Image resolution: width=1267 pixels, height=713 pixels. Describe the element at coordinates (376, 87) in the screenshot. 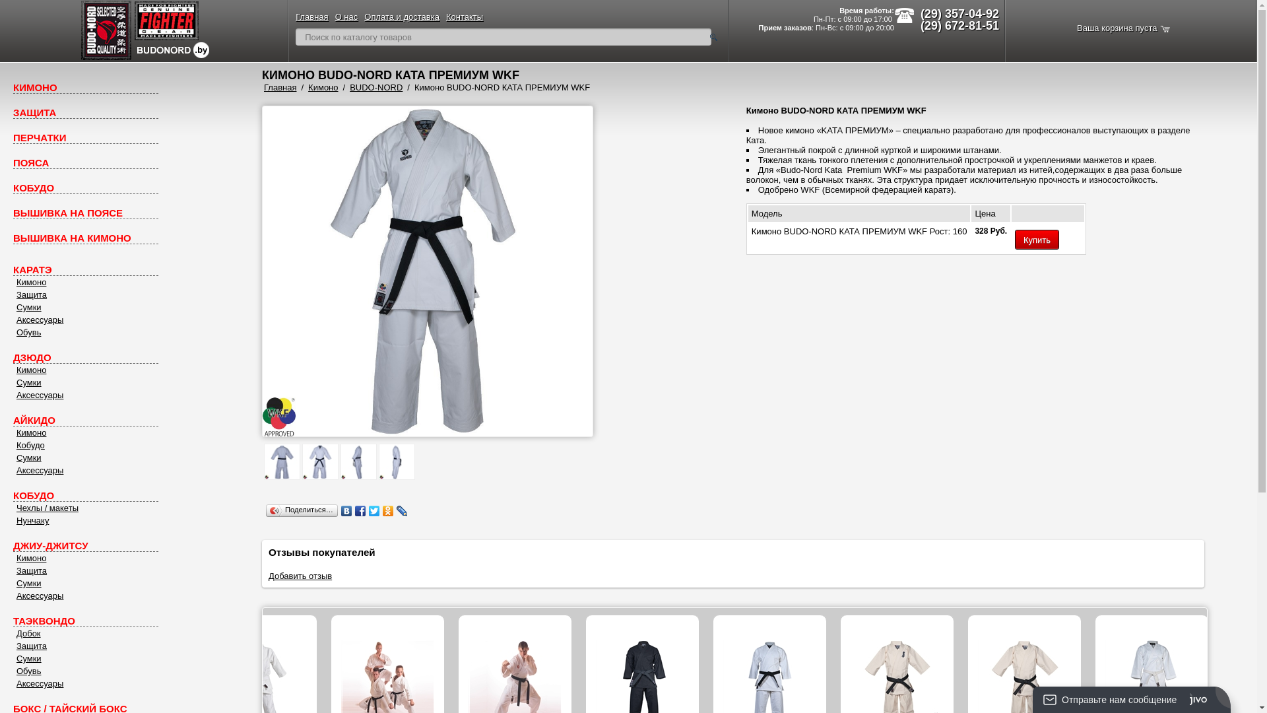

I see `BUDO-NORD` at that location.